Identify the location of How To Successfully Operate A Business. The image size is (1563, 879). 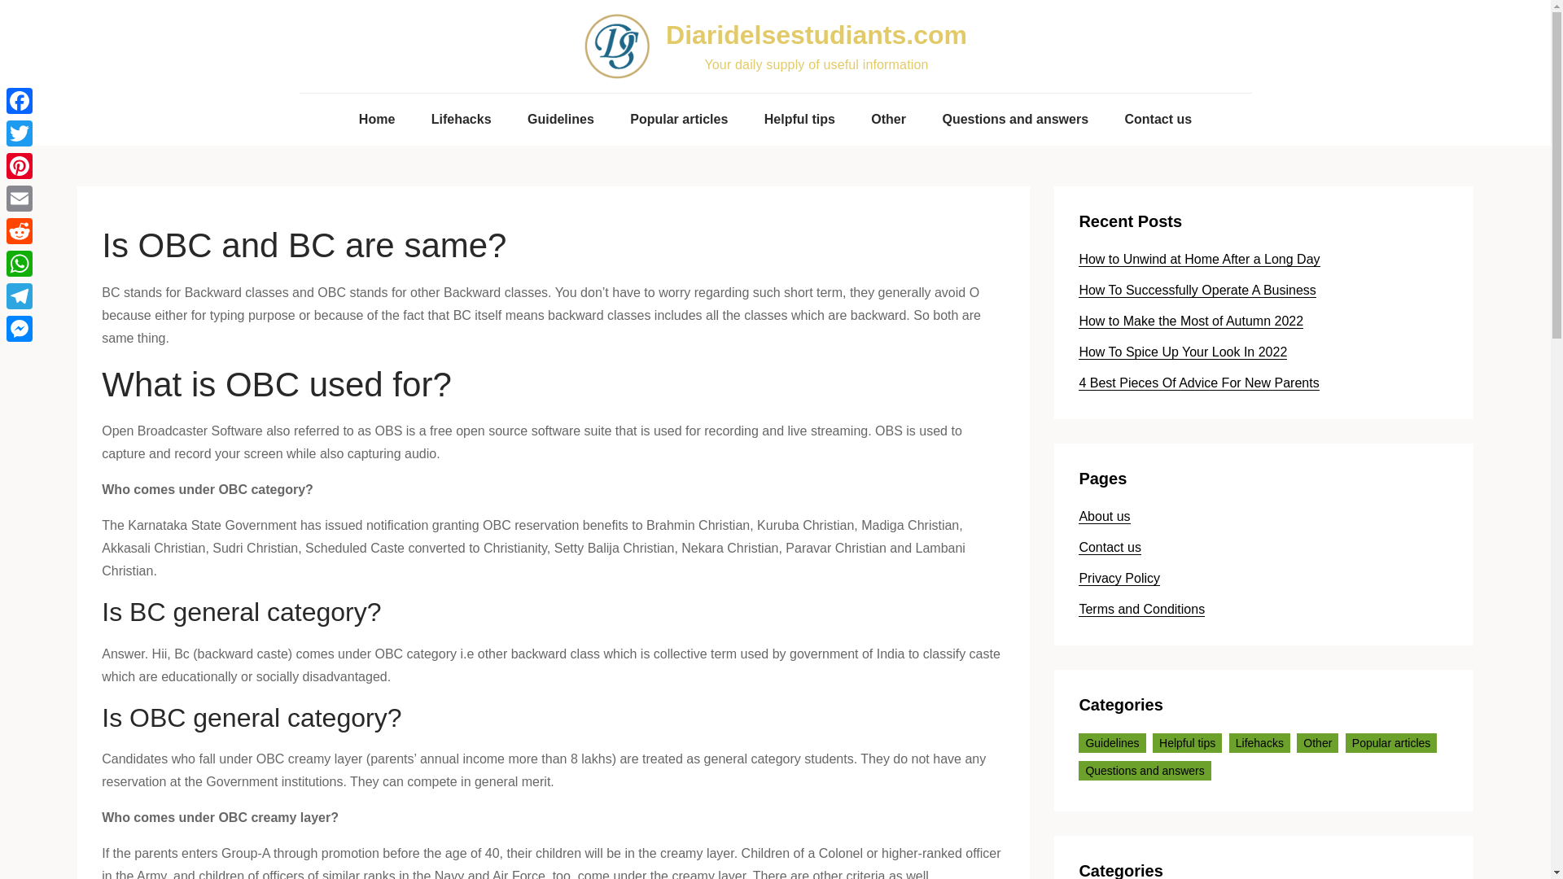
(1197, 290).